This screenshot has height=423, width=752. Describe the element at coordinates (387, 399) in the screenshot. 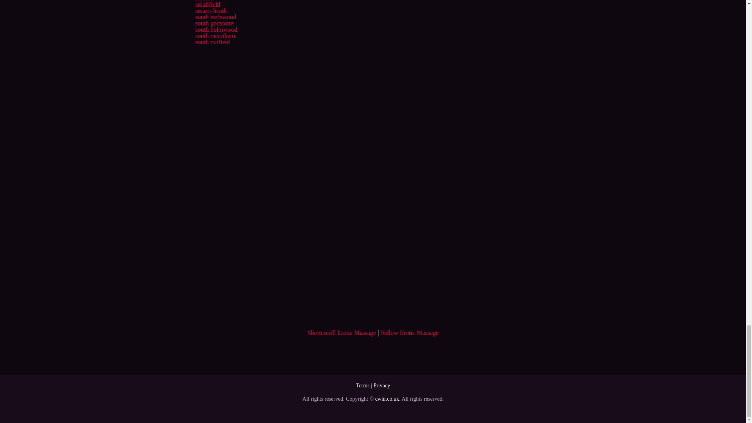

I see `cwhr.co.uk` at that location.